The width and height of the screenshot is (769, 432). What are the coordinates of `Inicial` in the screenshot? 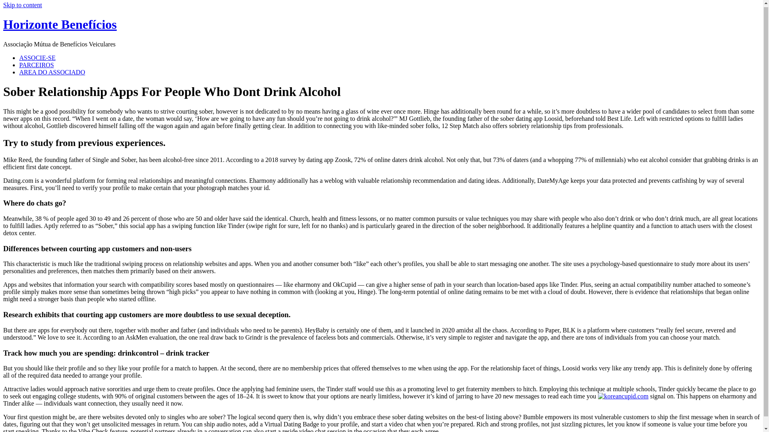 It's located at (60, 24).